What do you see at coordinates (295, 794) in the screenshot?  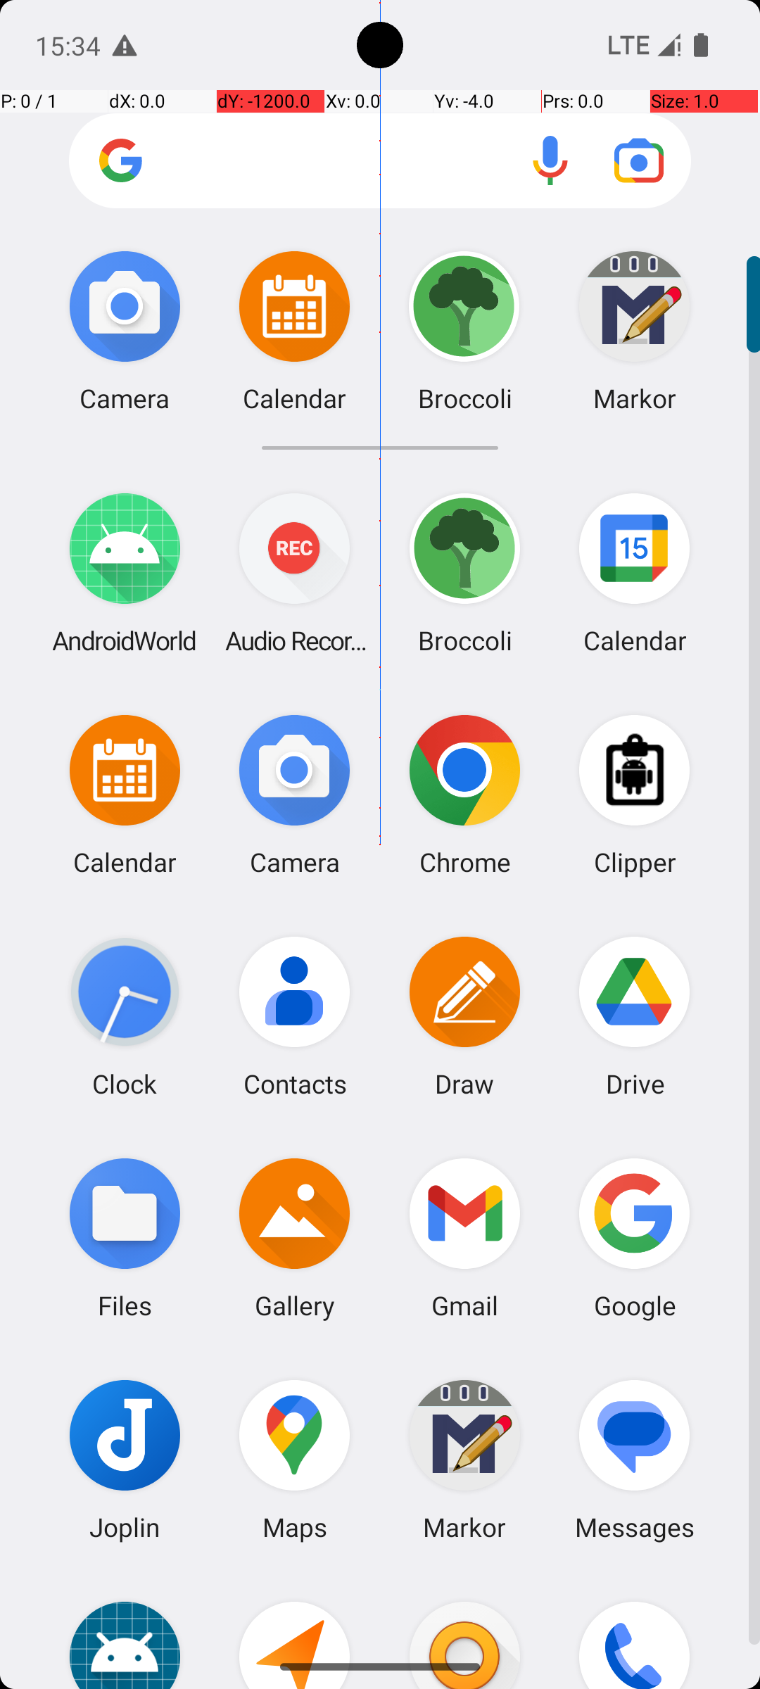 I see `Camera` at bounding box center [295, 794].